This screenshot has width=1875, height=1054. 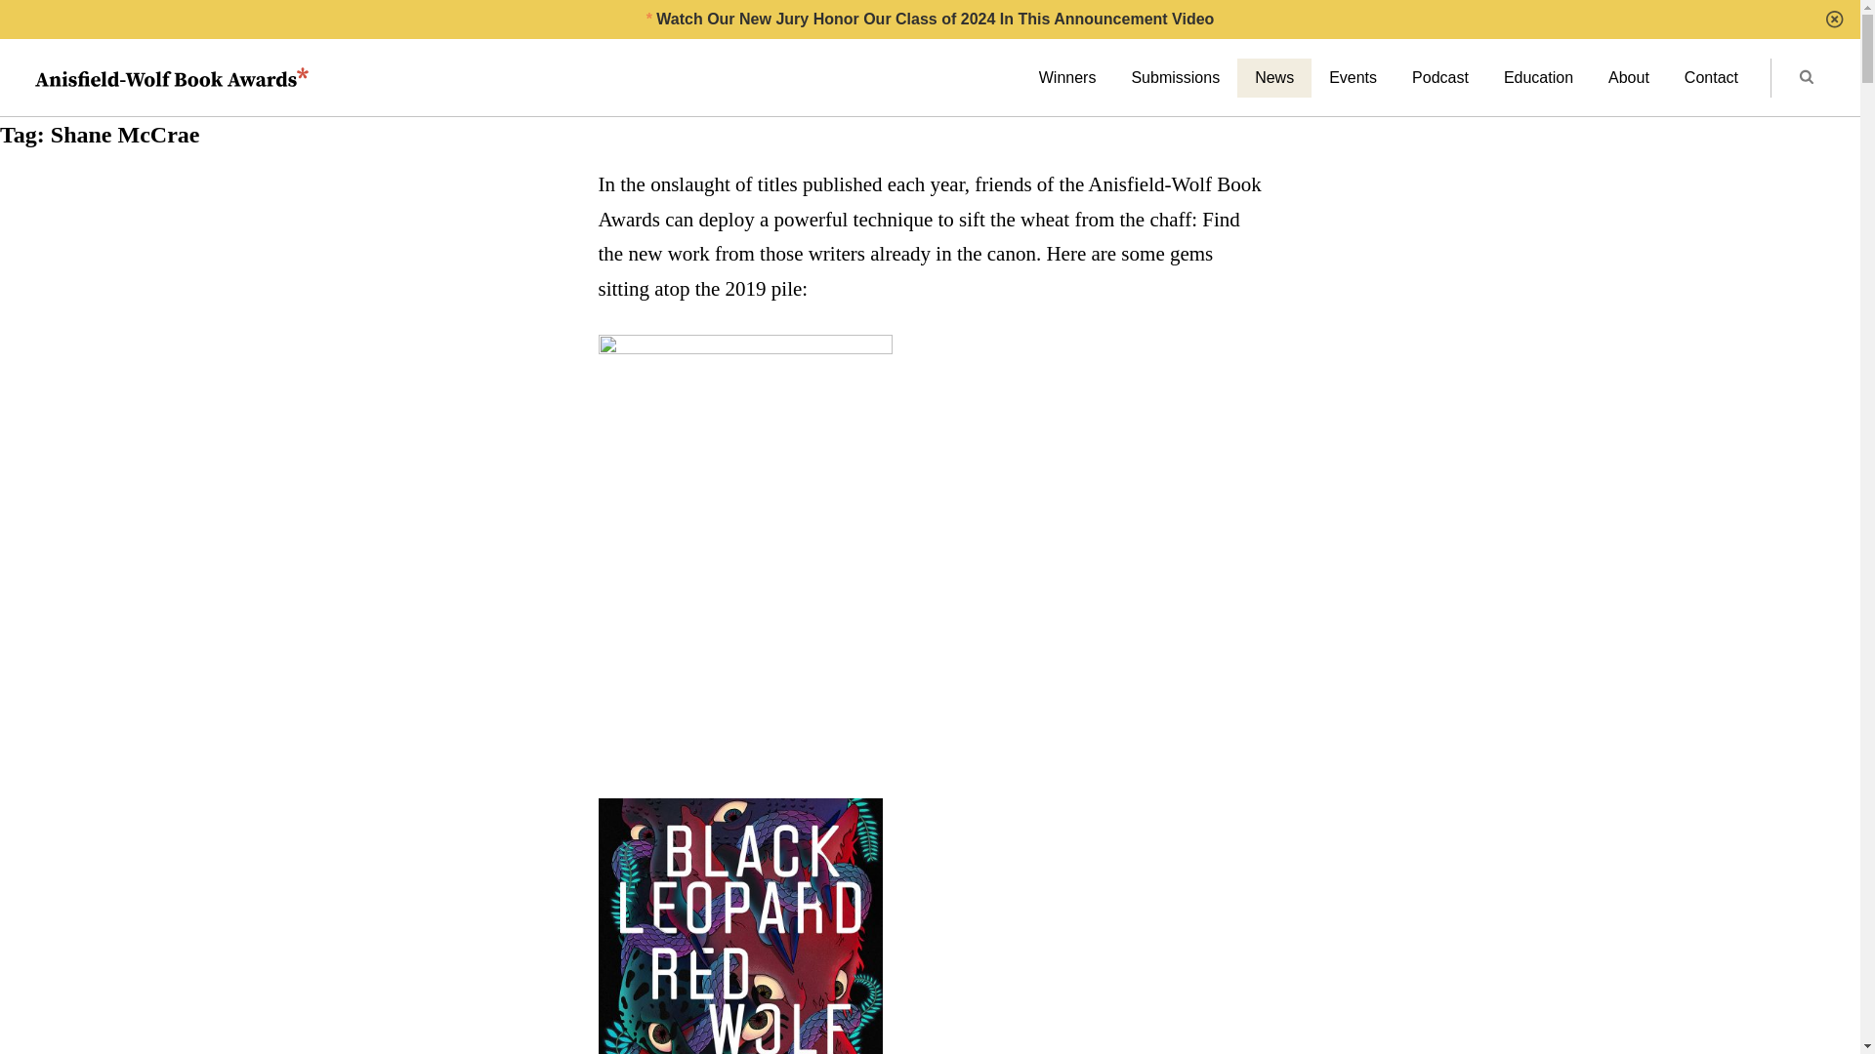 I want to click on Podcast, so click(x=1440, y=78).